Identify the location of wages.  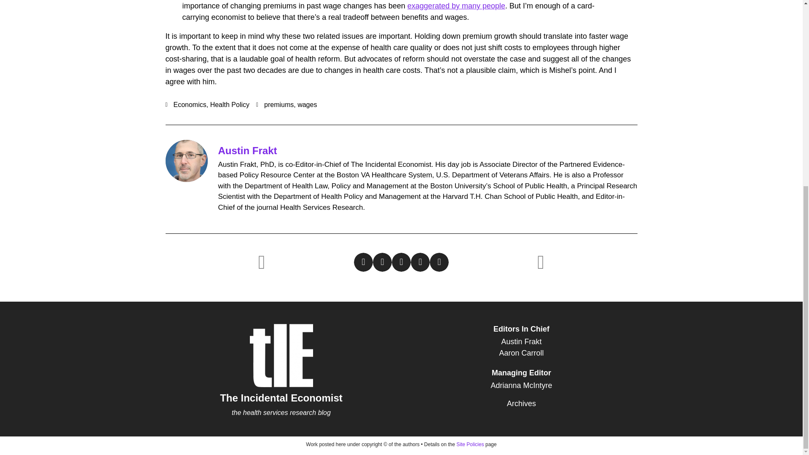
(307, 104).